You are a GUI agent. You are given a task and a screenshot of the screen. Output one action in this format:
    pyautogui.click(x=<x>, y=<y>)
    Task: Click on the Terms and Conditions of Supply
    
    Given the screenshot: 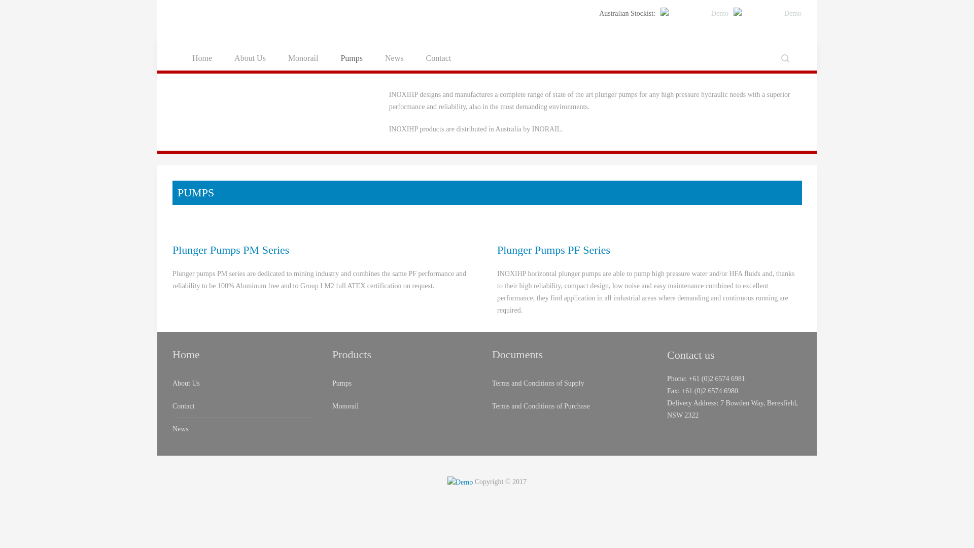 What is the action you would take?
    pyautogui.click(x=562, y=384)
    